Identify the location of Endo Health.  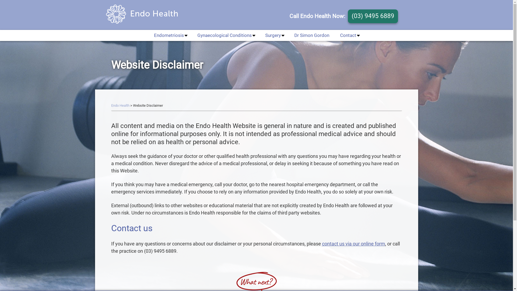
(120, 106).